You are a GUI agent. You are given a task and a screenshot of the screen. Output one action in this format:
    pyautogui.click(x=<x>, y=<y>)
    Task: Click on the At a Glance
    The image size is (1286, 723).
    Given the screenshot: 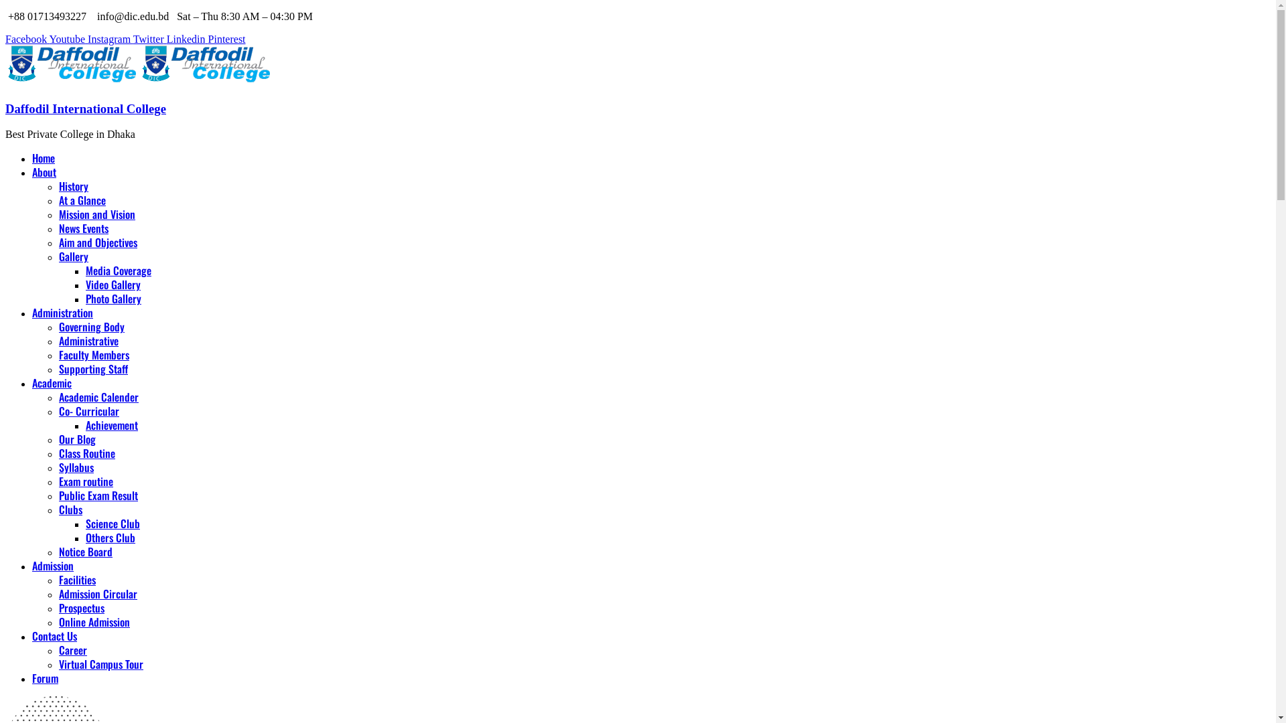 What is the action you would take?
    pyautogui.click(x=82, y=201)
    